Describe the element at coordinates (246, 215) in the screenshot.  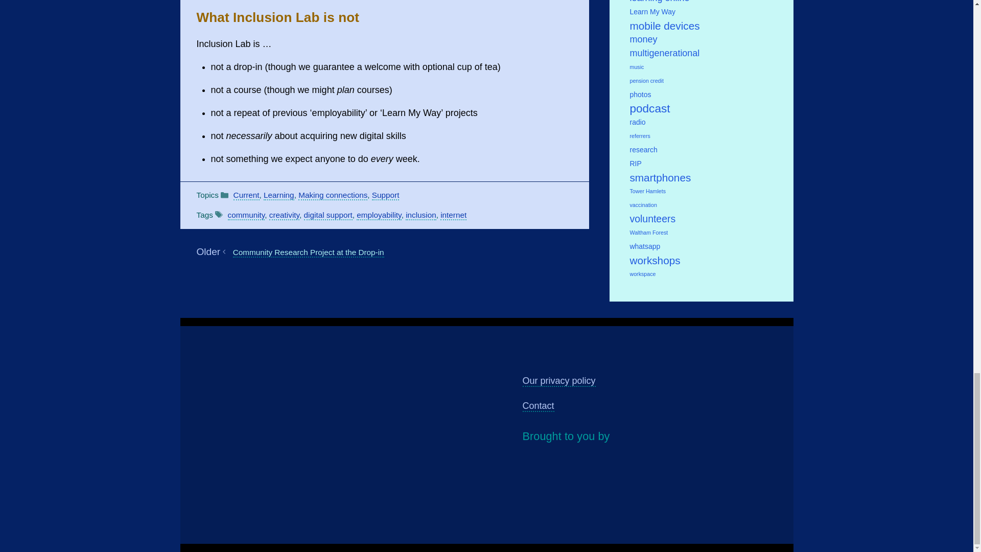
I see `community` at that location.